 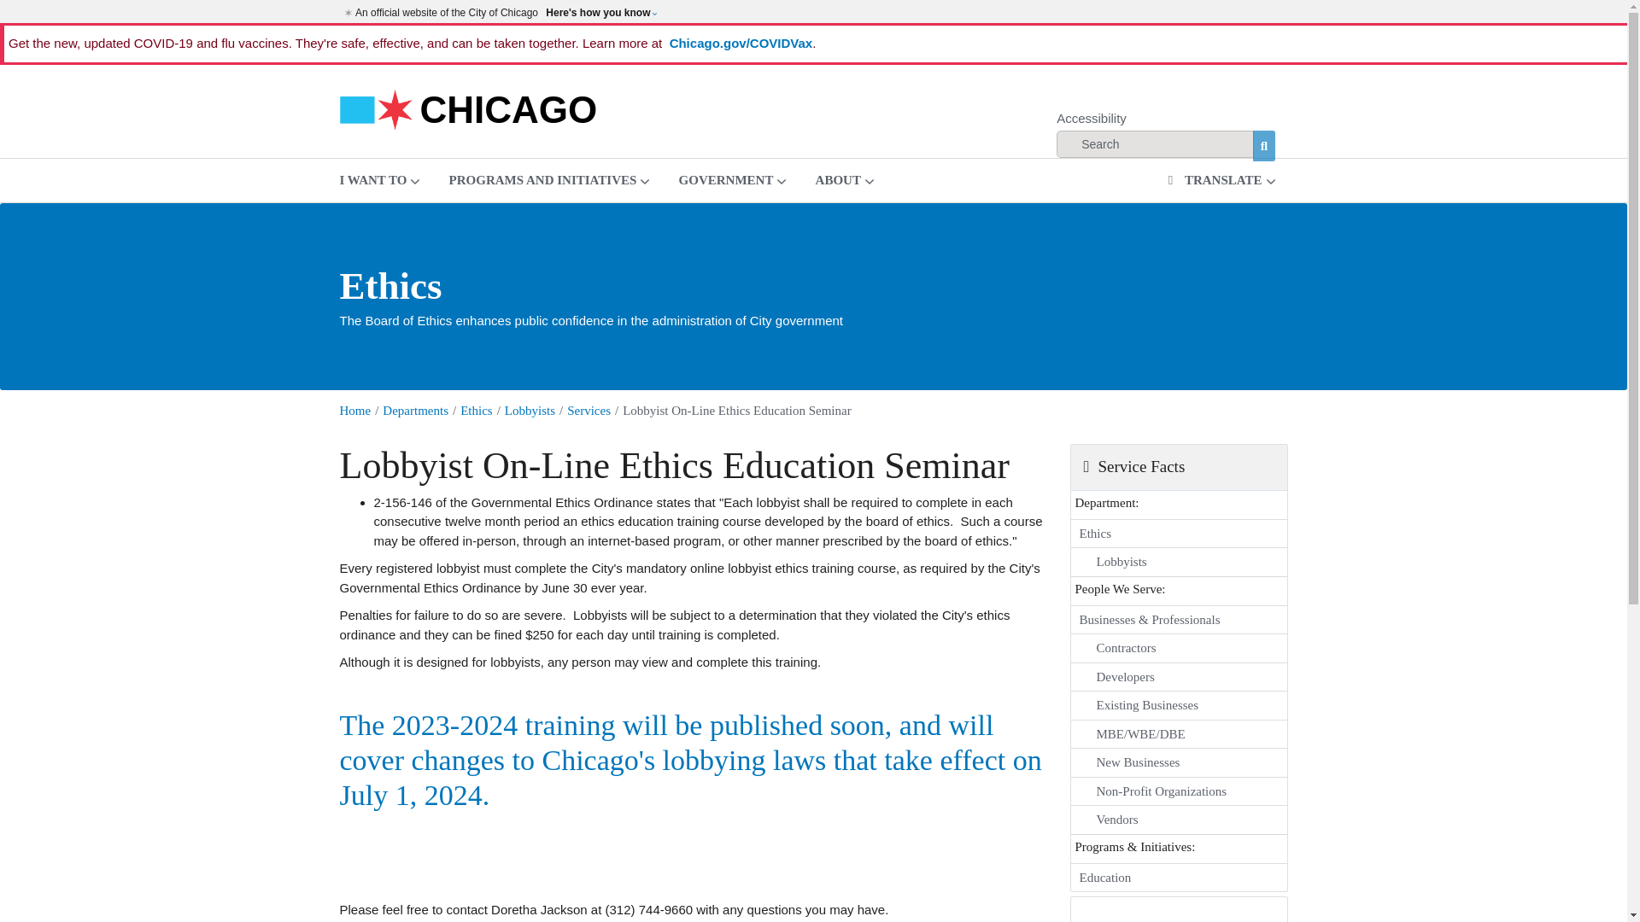 I want to click on GOVERNMENT, so click(x=733, y=179).